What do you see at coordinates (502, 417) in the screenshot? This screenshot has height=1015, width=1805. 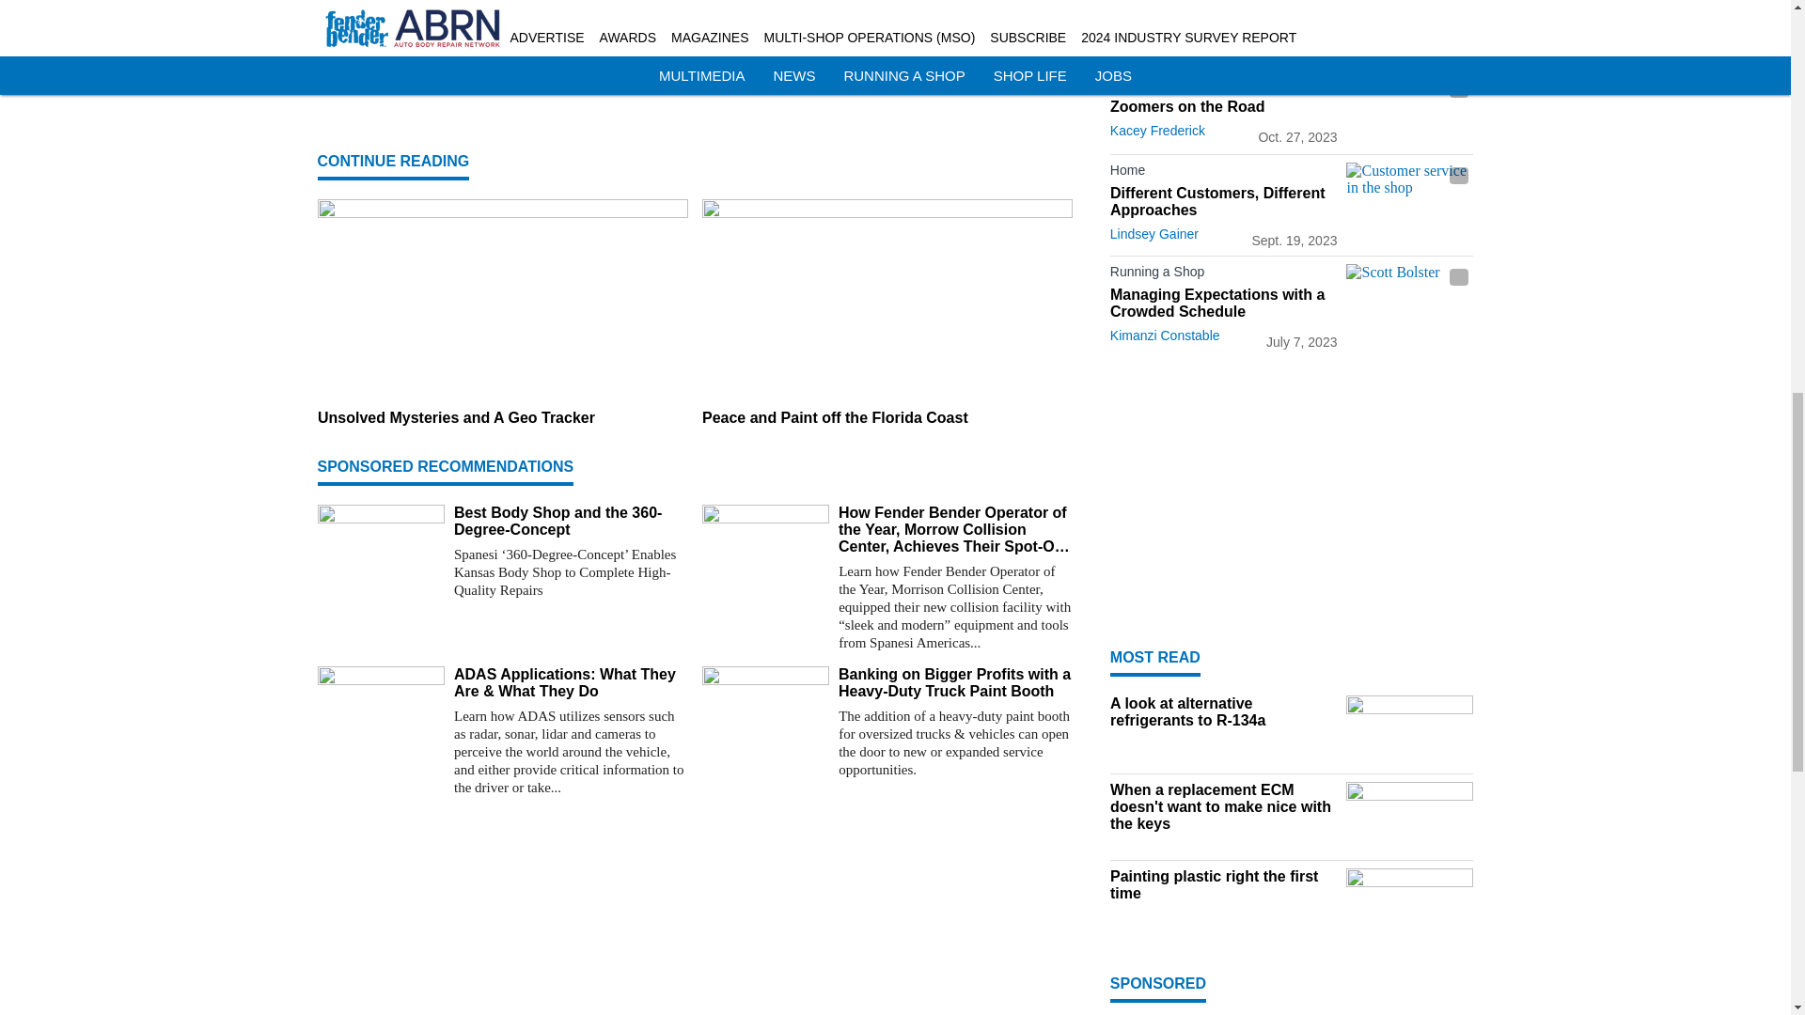 I see `Unsolved Mysteries and A Geo Tracker` at bounding box center [502, 417].